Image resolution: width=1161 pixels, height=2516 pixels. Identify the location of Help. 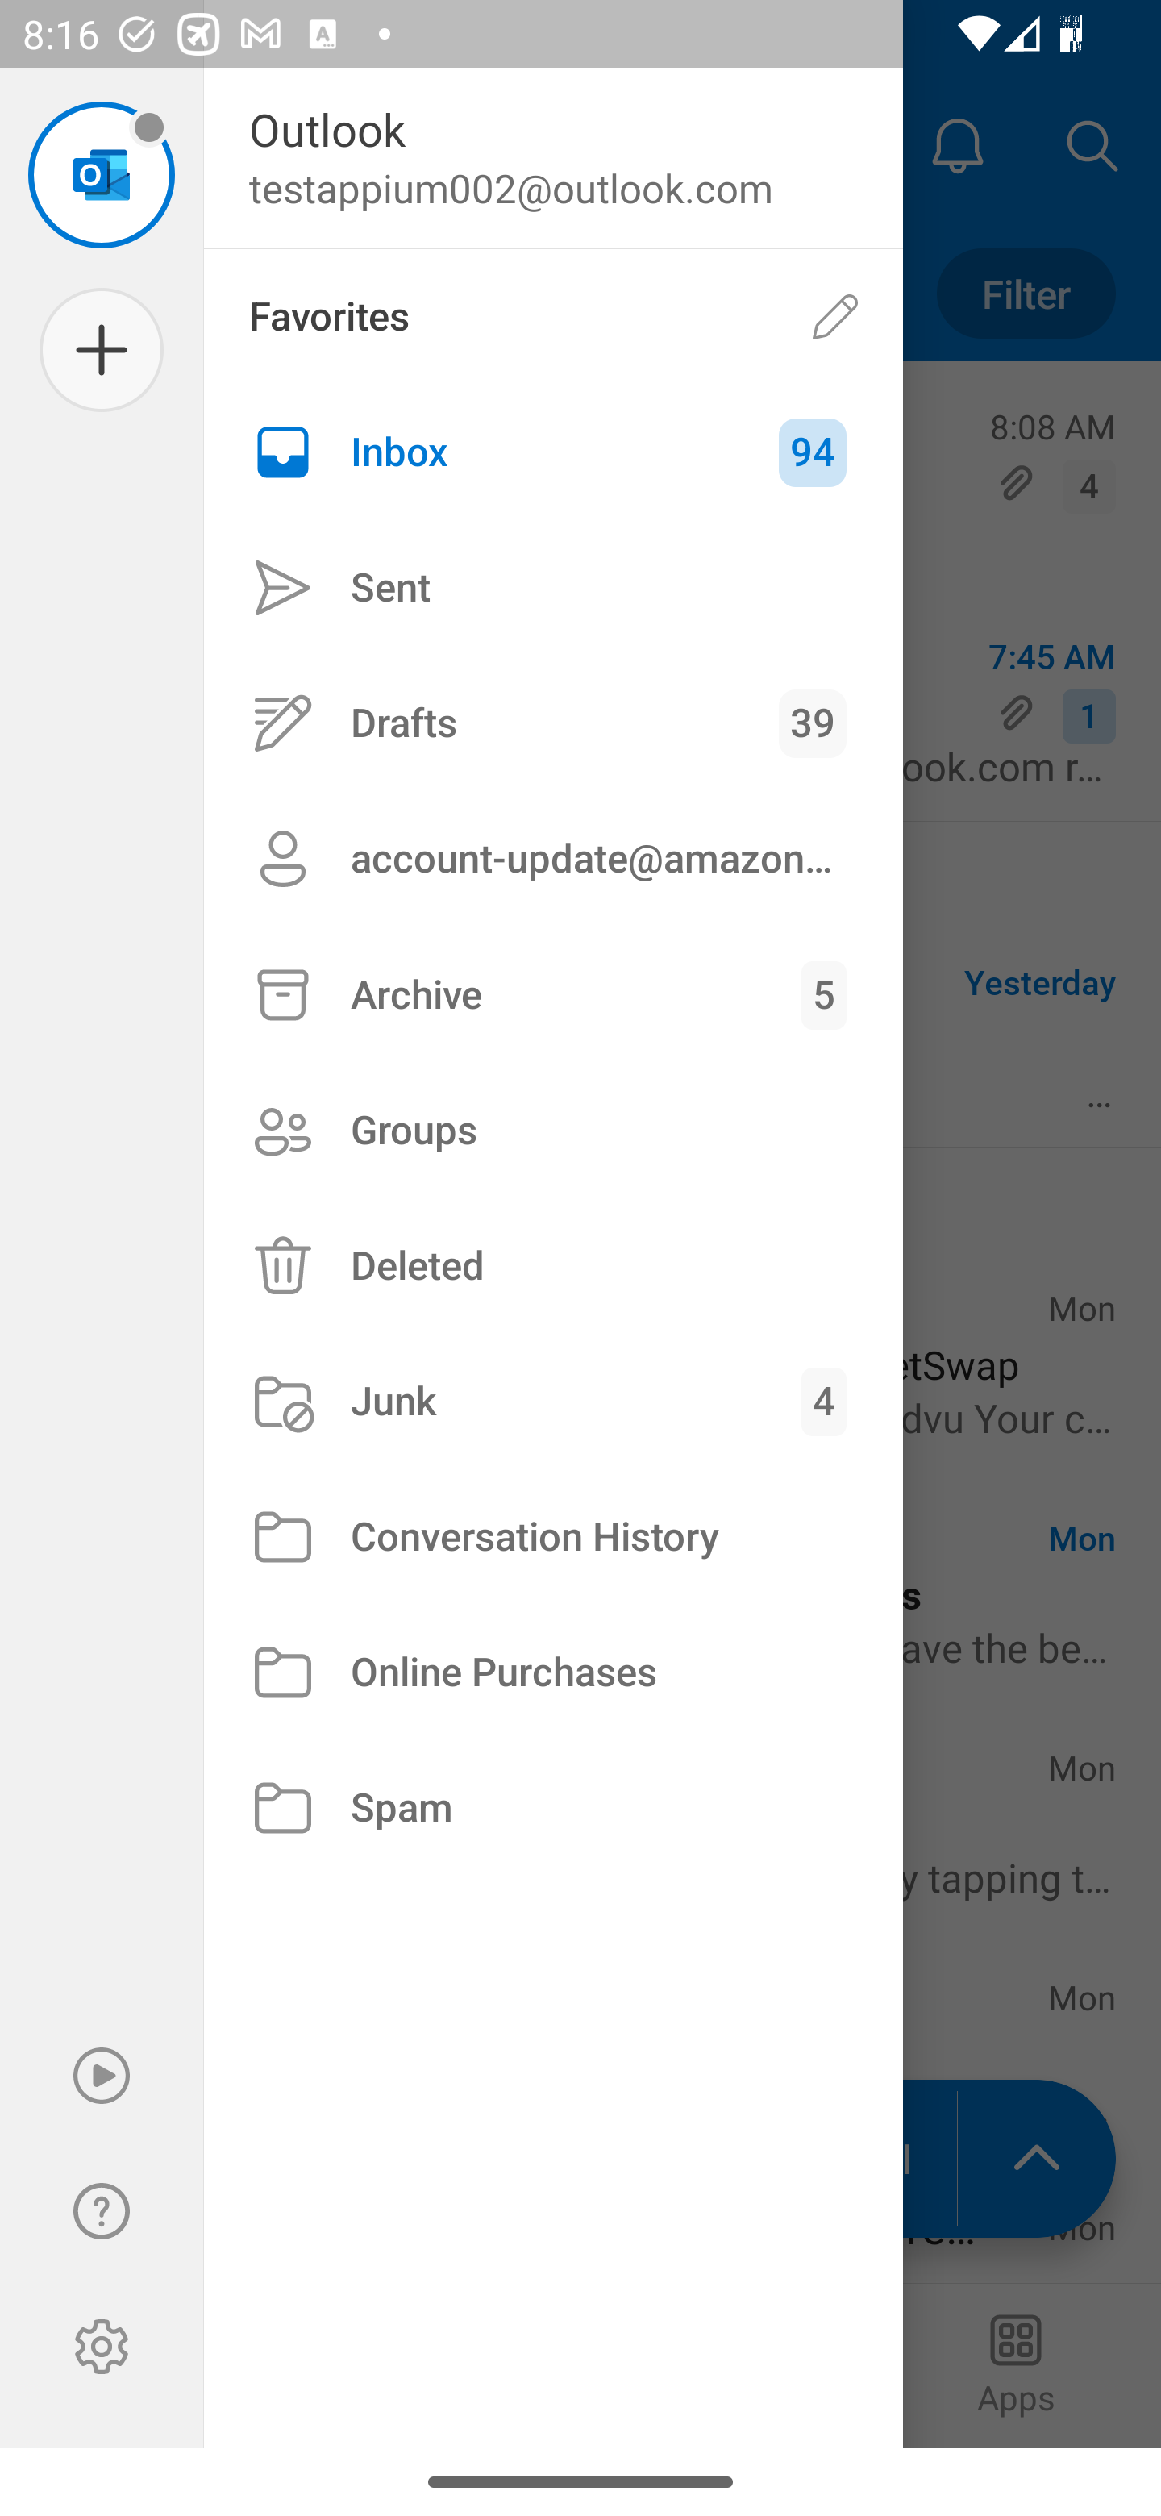
(102, 2211).